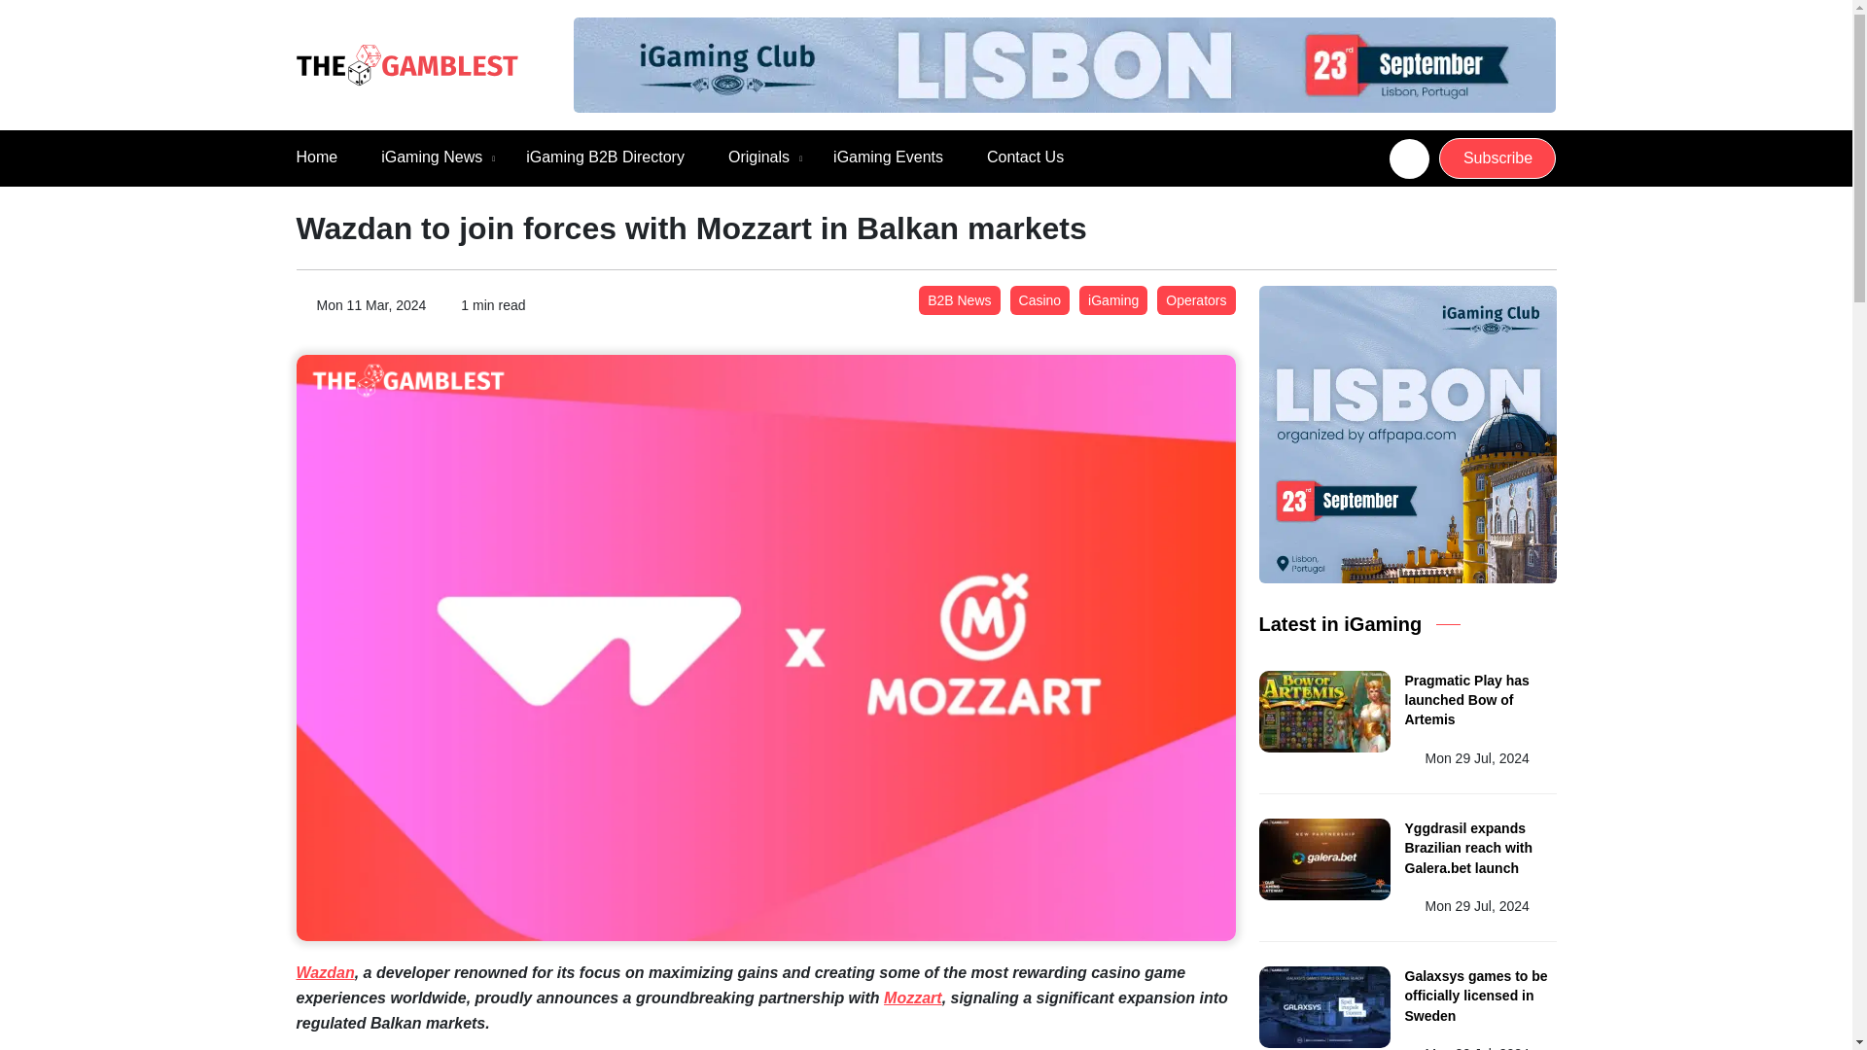 Image resolution: width=1867 pixels, height=1050 pixels. Describe the element at coordinates (325, 972) in the screenshot. I see `Wazdan` at that location.